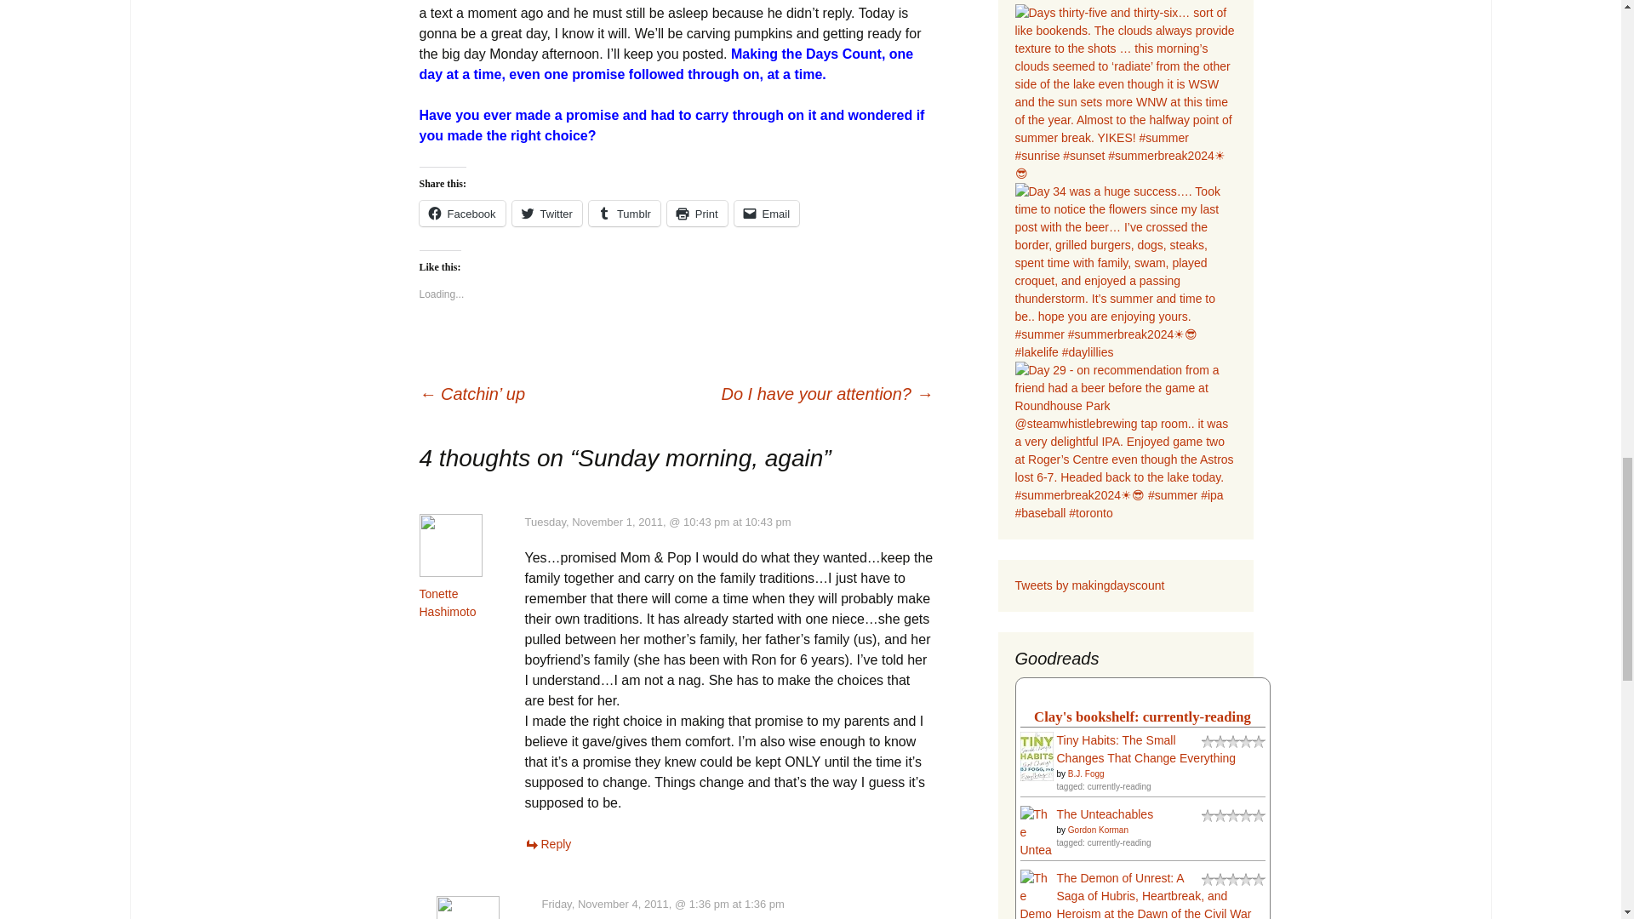 This screenshot has width=1634, height=919. Describe the element at coordinates (767, 213) in the screenshot. I see `Click to email a link to a friend` at that location.